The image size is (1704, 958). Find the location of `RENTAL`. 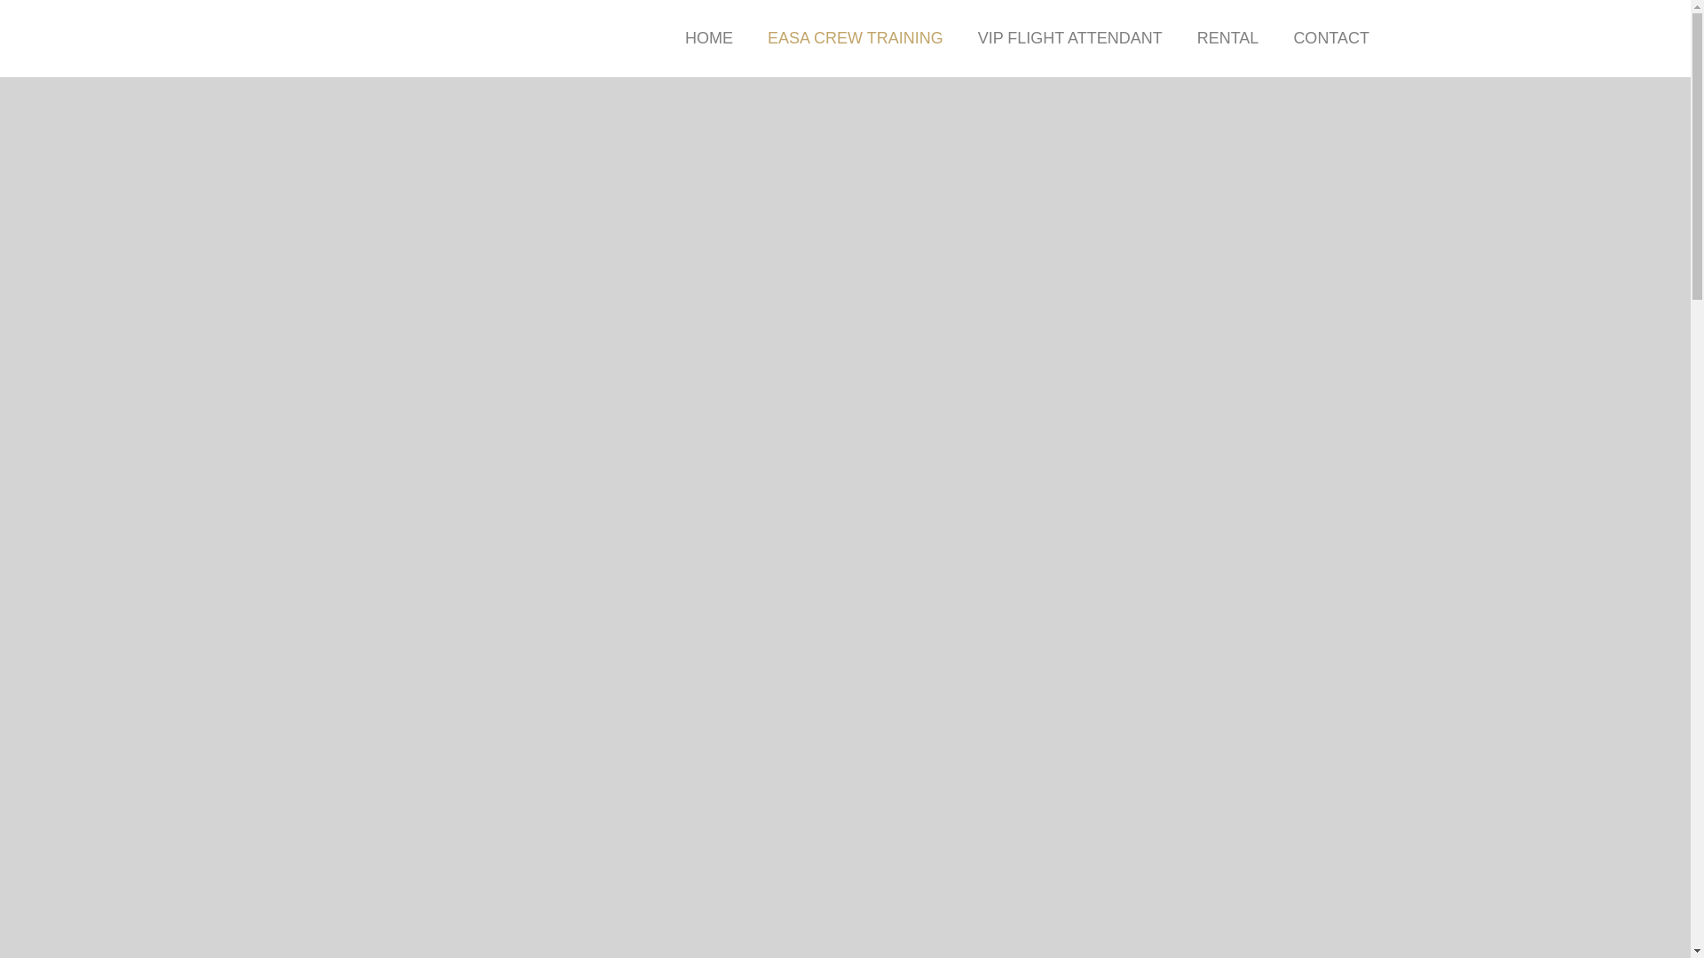

RENTAL is located at coordinates (1227, 39).